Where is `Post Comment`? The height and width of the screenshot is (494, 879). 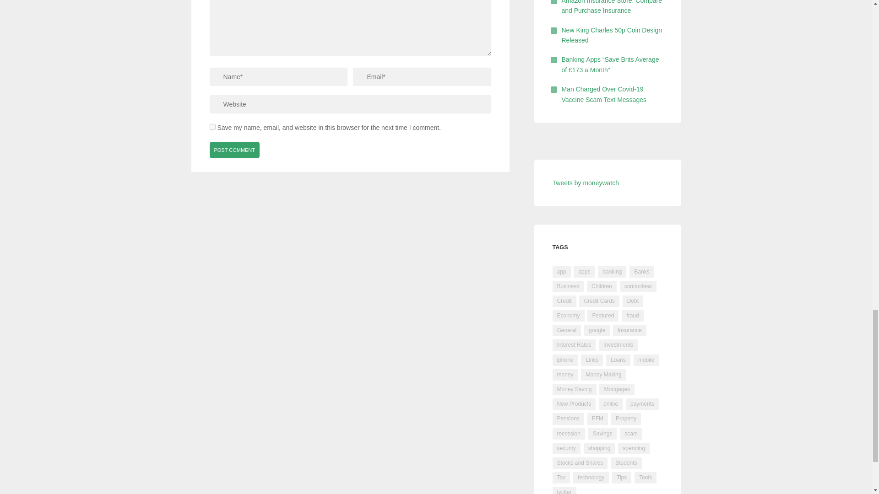
Post Comment is located at coordinates (235, 150).